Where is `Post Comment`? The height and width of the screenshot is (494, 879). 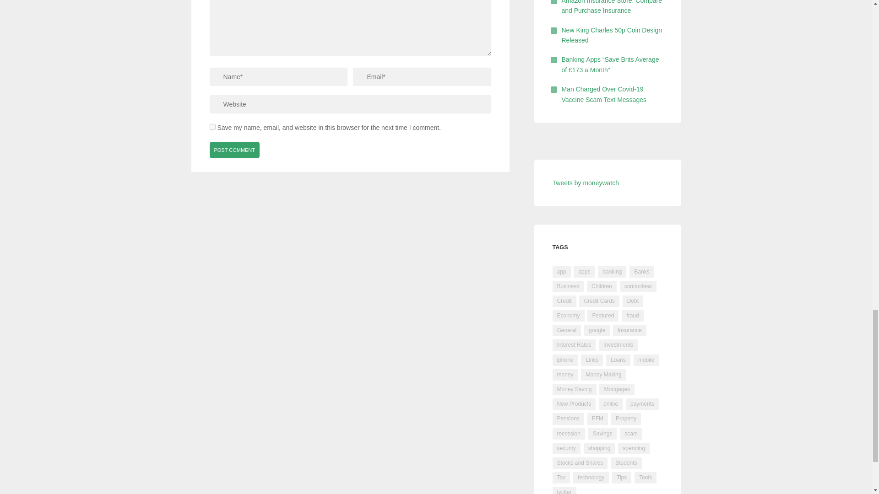
Post Comment is located at coordinates (235, 150).